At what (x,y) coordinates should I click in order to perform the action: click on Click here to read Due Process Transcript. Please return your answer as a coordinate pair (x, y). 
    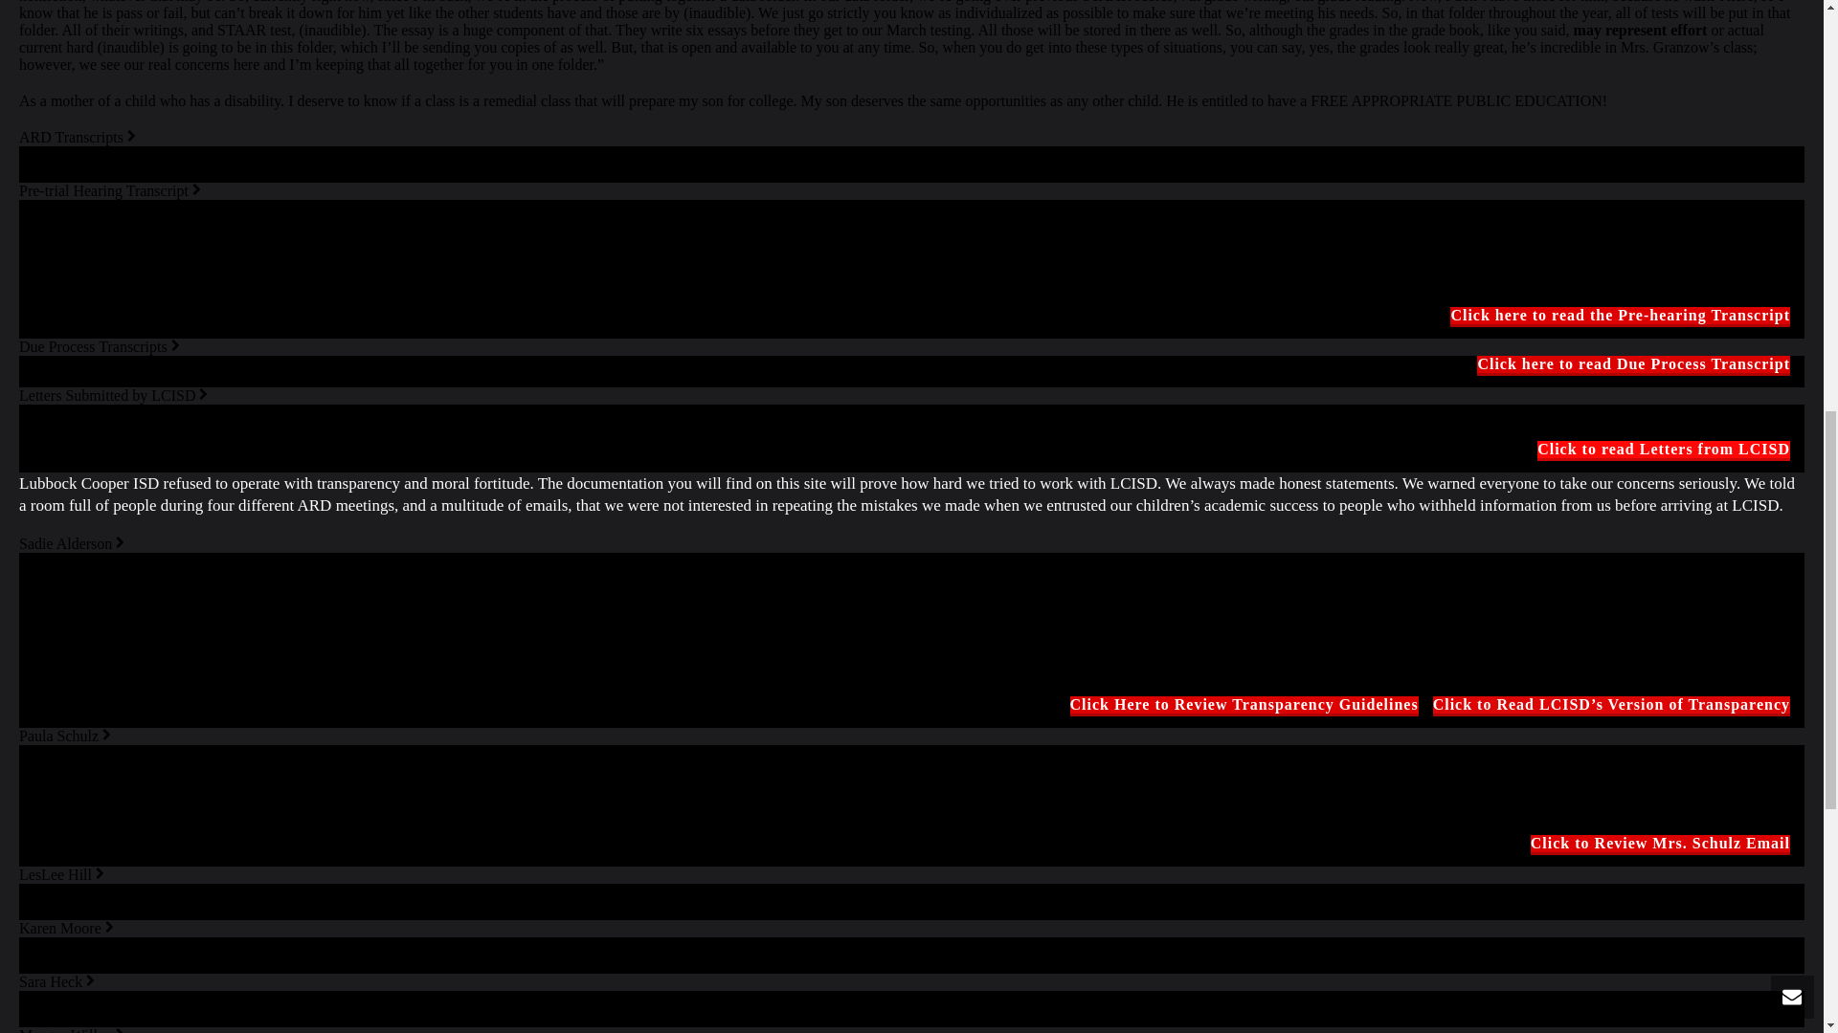
    Looking at the image, I should click on (1633, 363).